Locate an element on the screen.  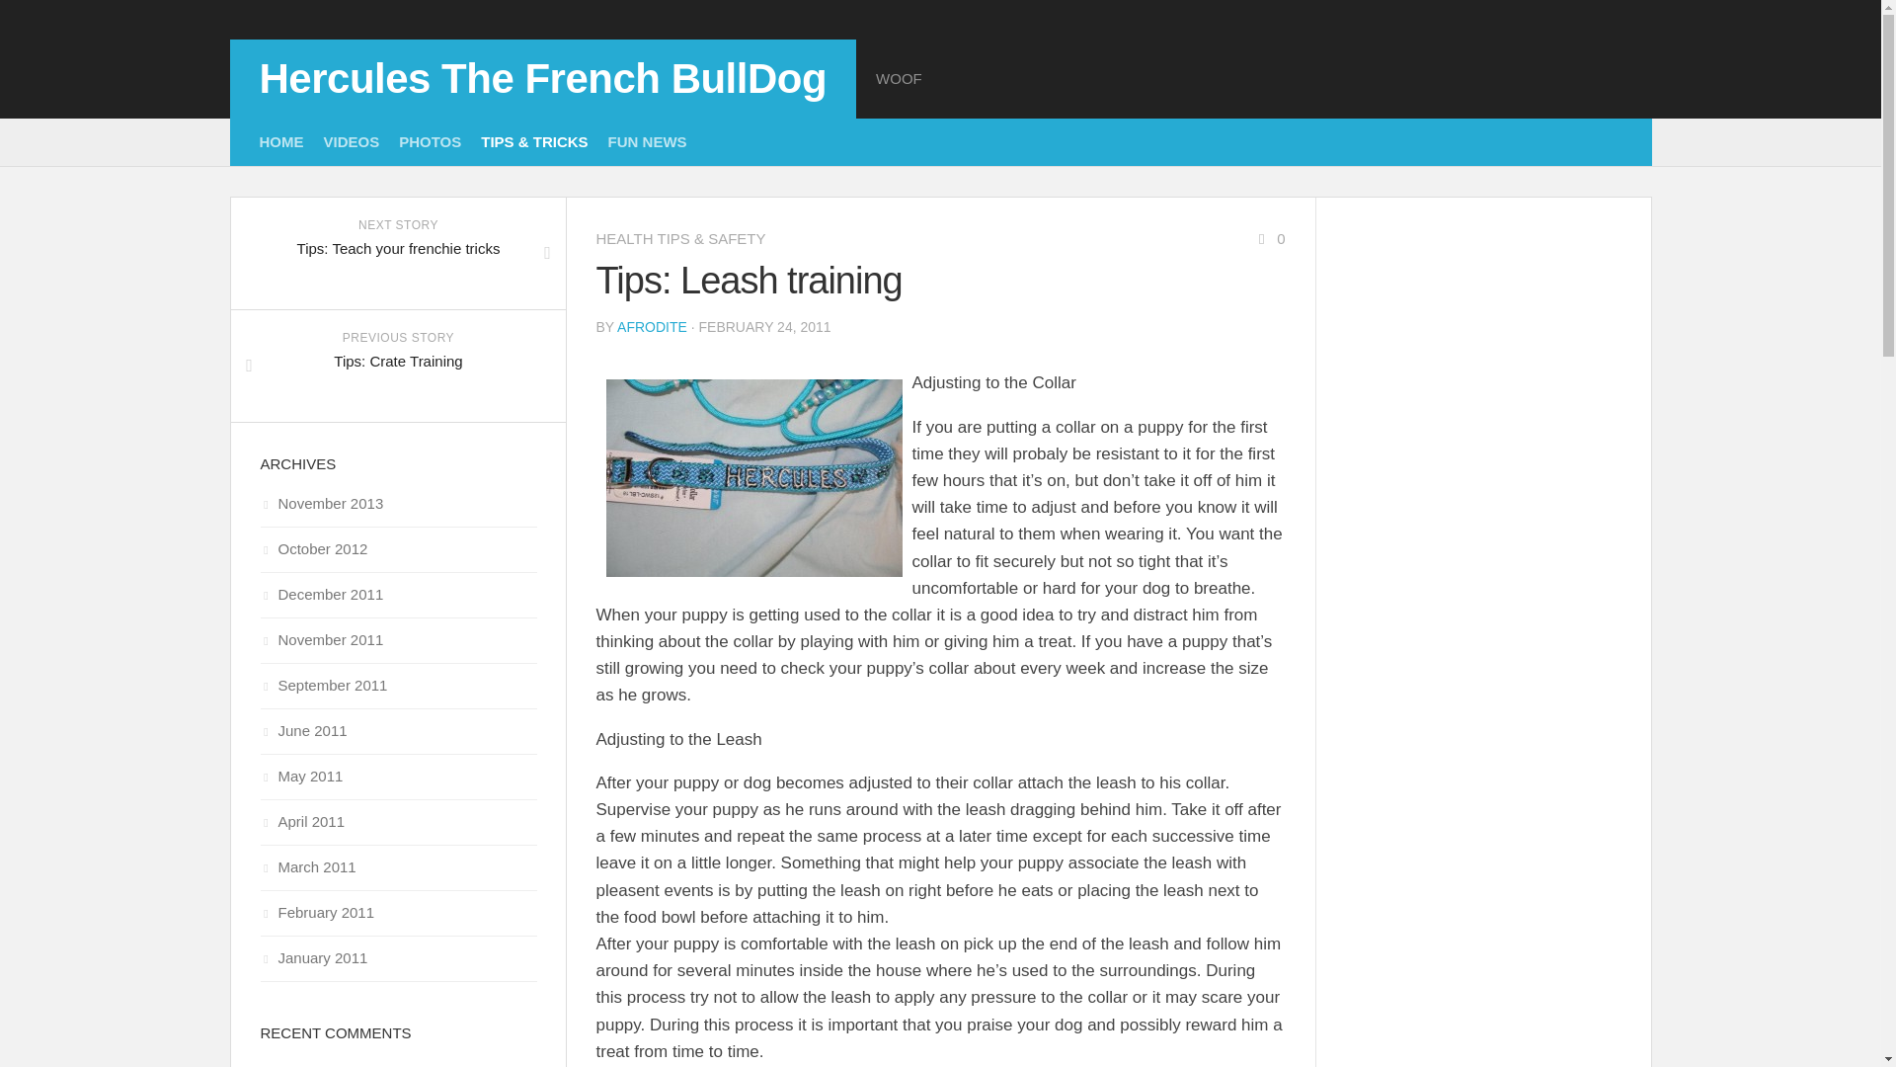
October 2012 is located at coordinates (314, 547).